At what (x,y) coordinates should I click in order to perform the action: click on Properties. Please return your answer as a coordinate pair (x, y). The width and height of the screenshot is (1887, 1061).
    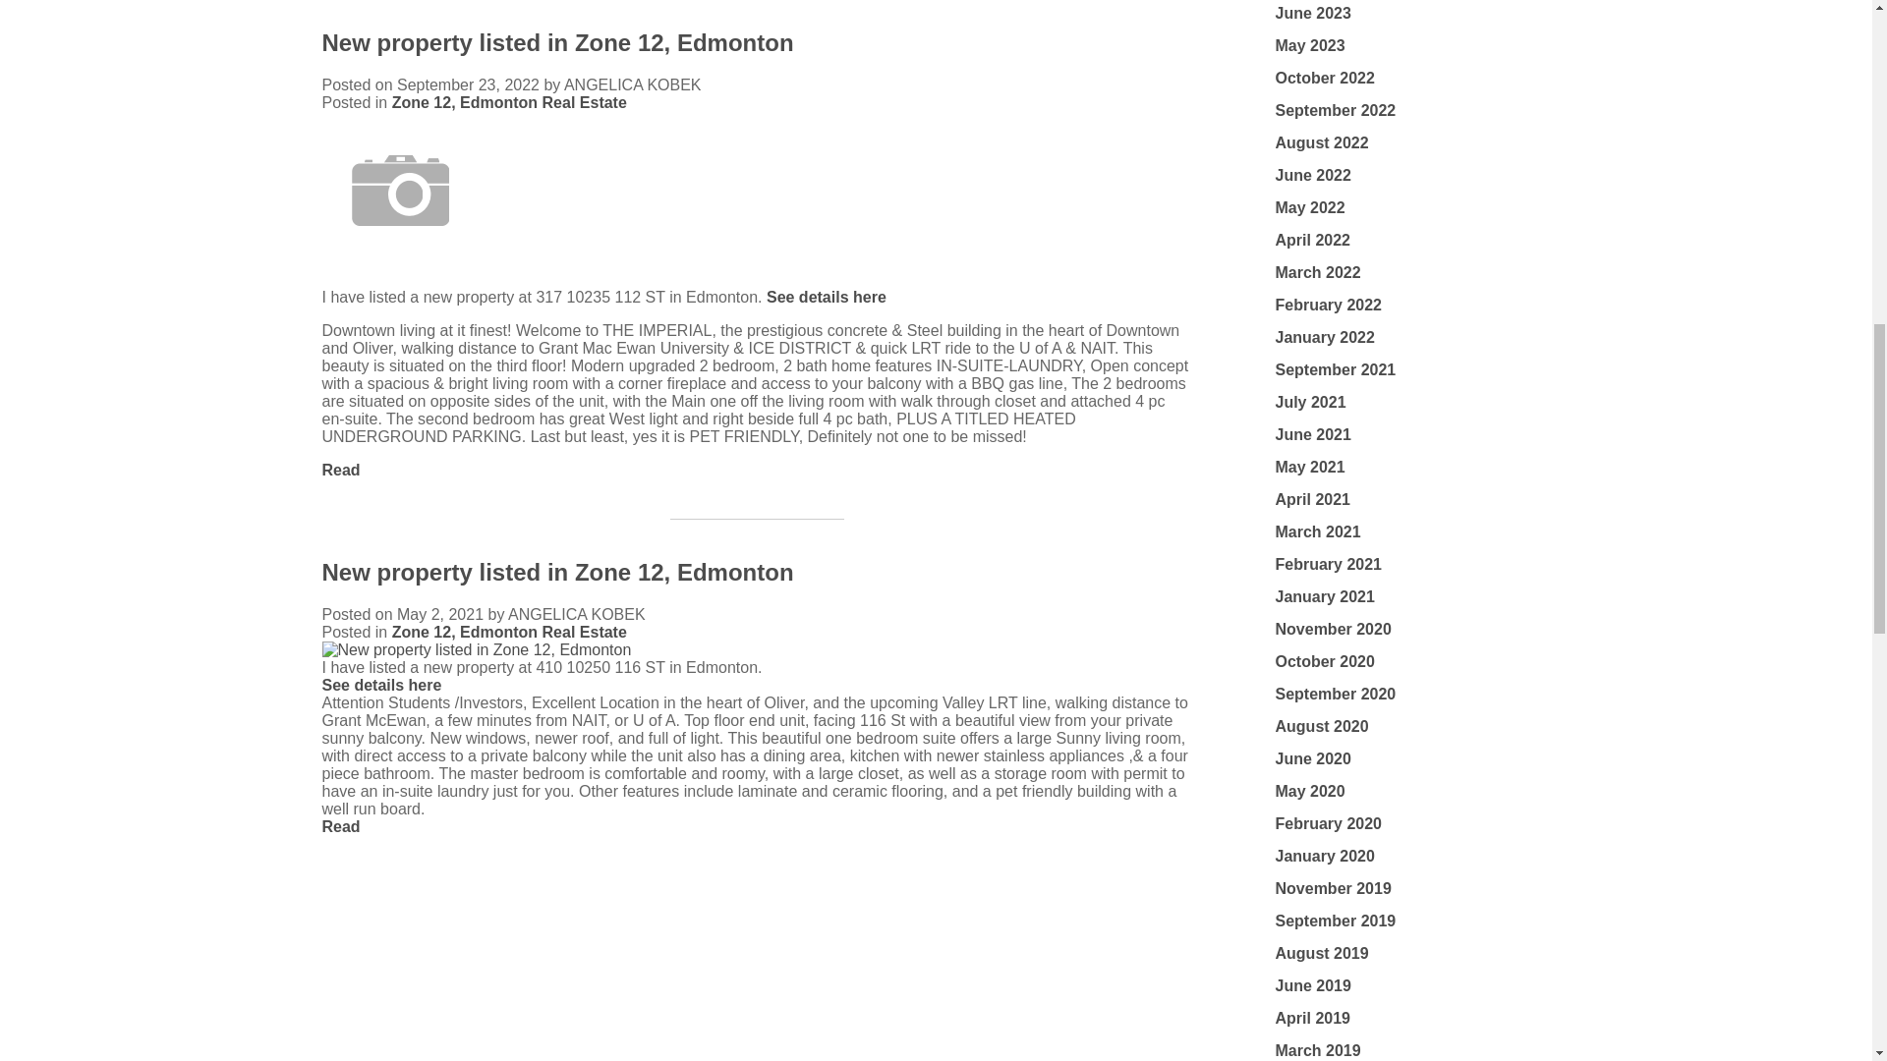
    Looking at the image, I should click on (414, 995).